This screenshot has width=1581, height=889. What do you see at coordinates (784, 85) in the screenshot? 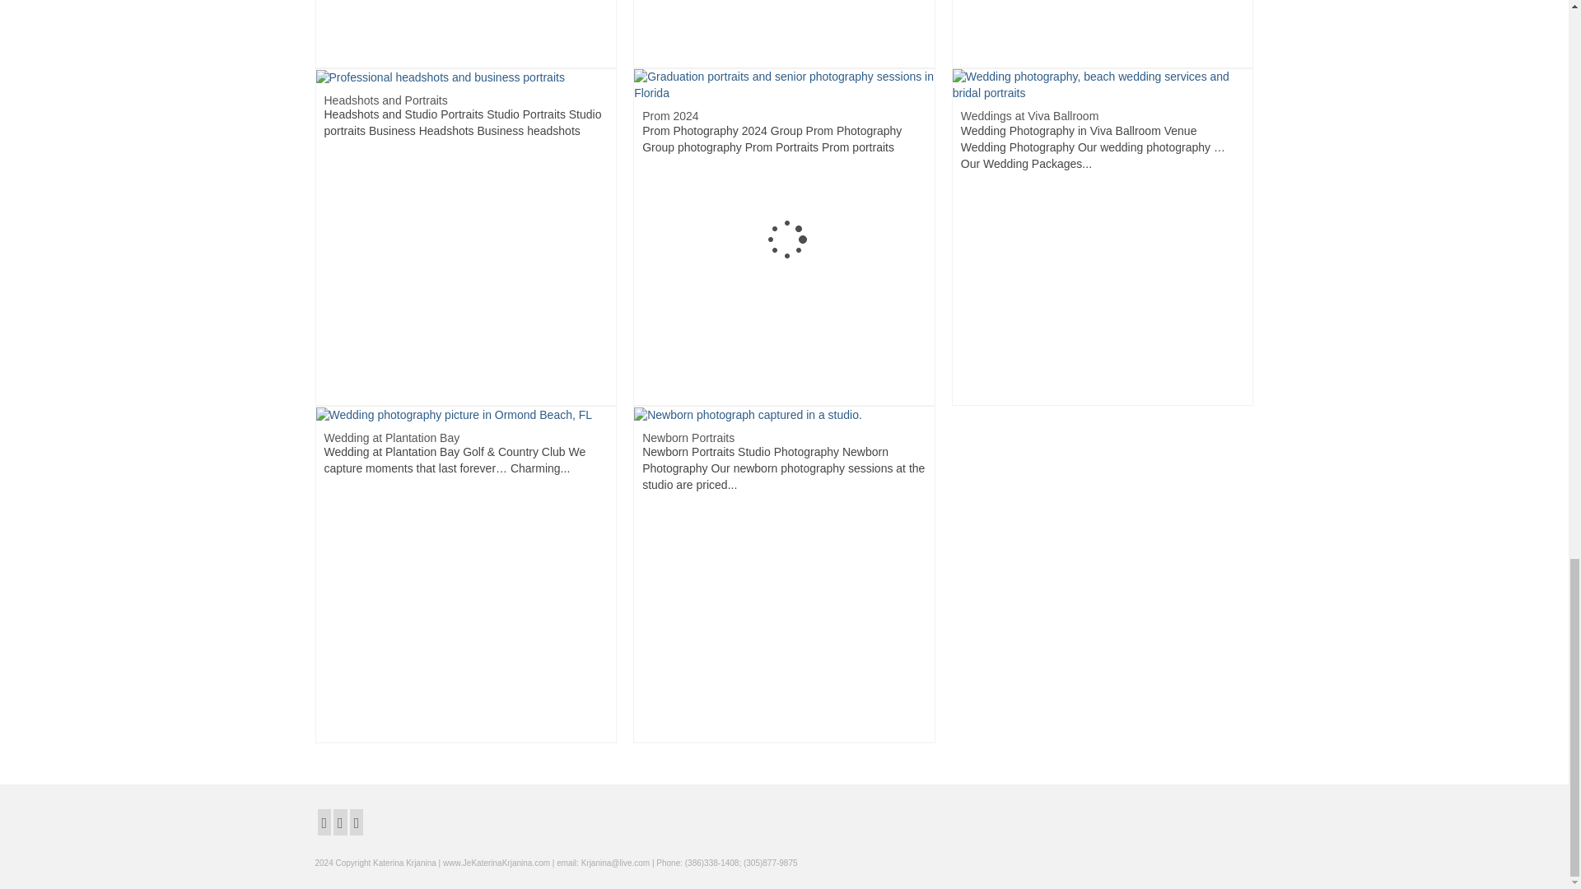
I see `Prom 2024` at bounding box center [784, 85].